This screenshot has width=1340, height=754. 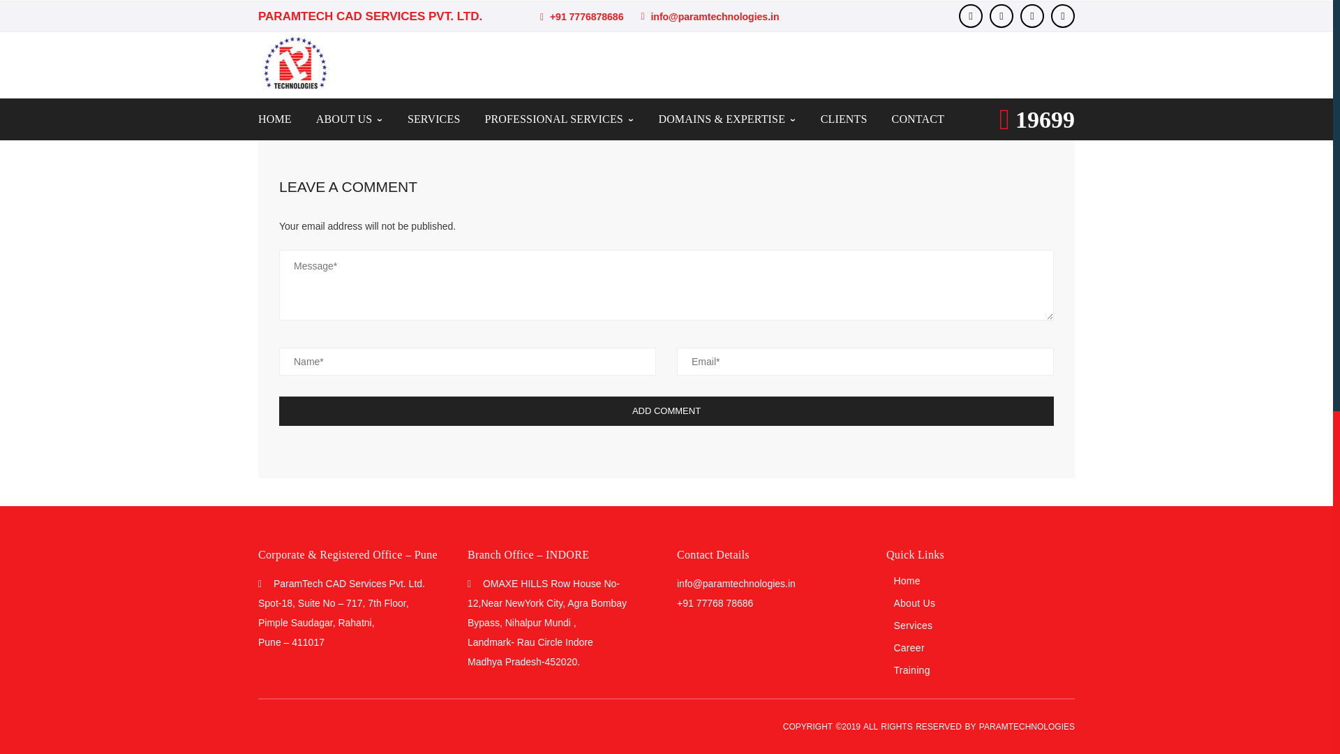 I want to click on Share on Linkedin, so click(x=761, y=71).